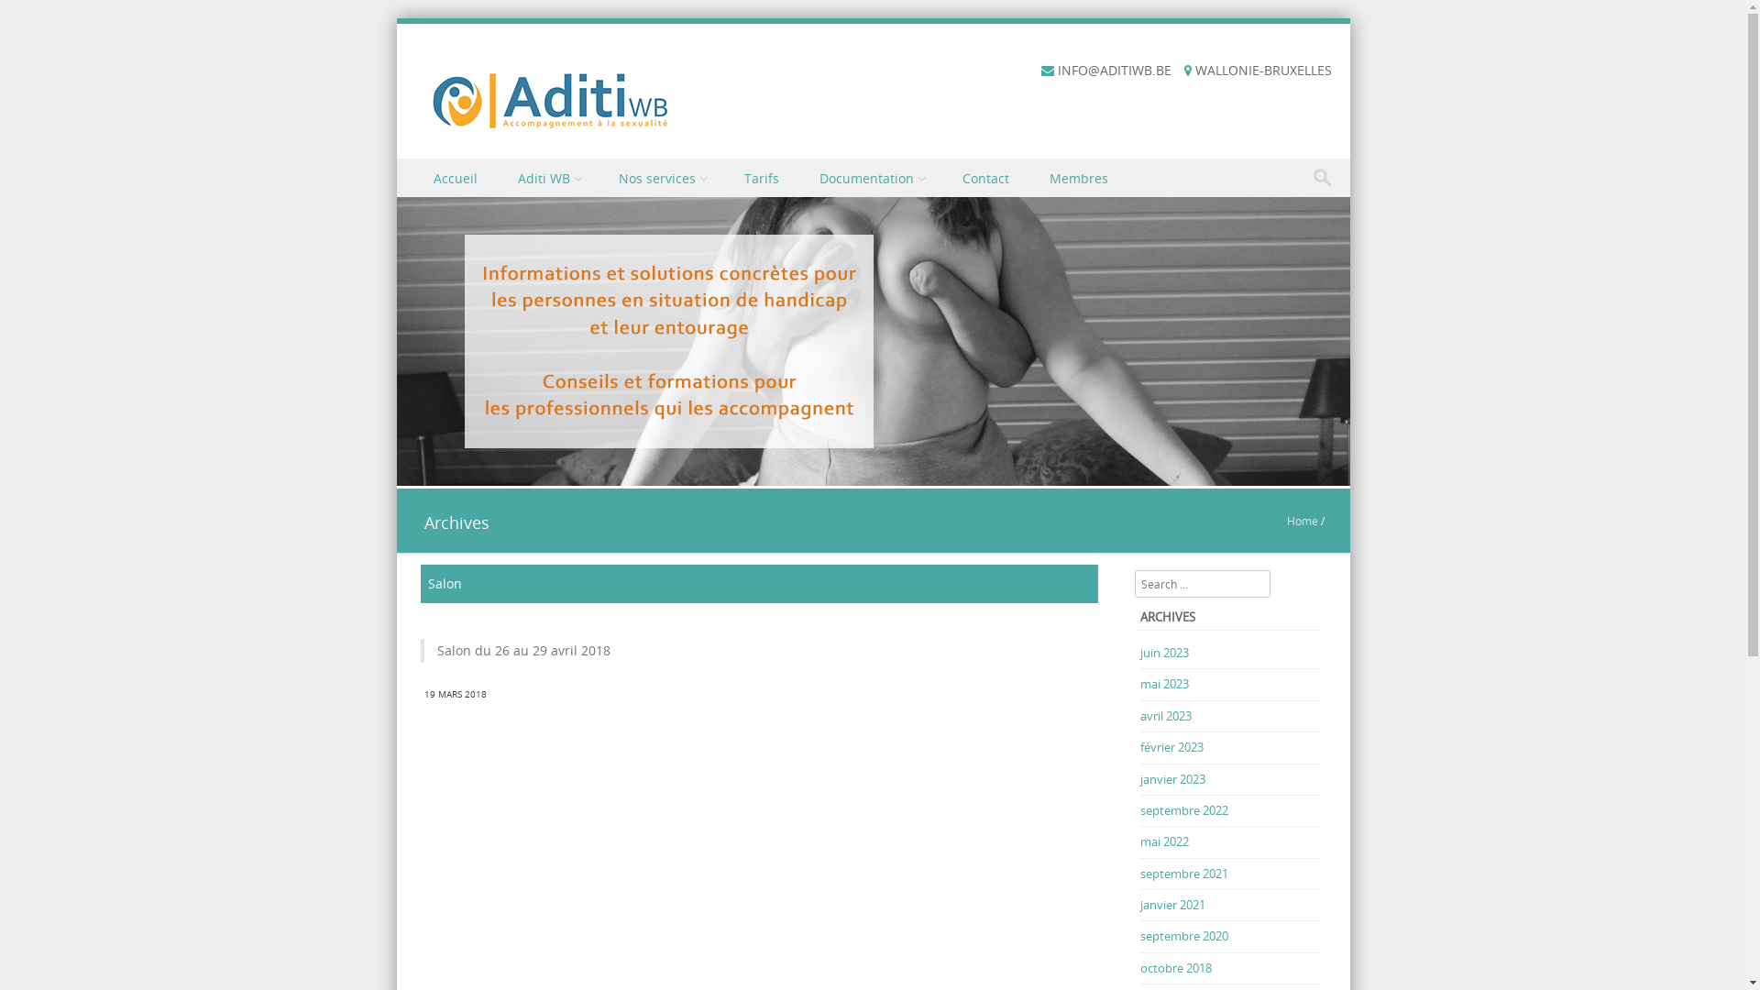 Image resolution: width=1760 pixels, height=990 pixels. Describe the element at coordinates (1164, 653) in the screenshot. I see `juin 2023` at that location.